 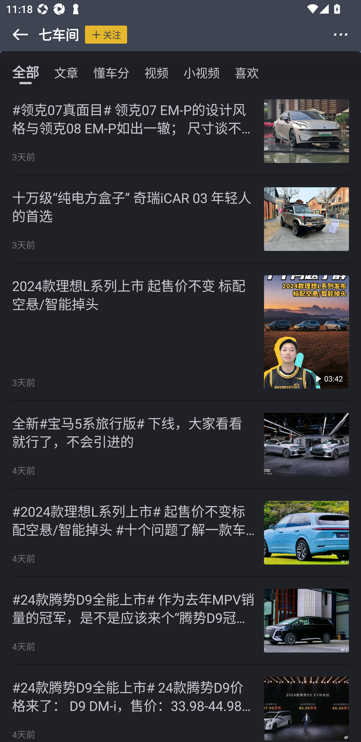 What do you see at coordinates (180, 219) in the screenshot?
I see `十万级“纯电方盒子” 奇瑞iCAR 03 年轻人的首选 3天前` at bounding box center [180, 219].